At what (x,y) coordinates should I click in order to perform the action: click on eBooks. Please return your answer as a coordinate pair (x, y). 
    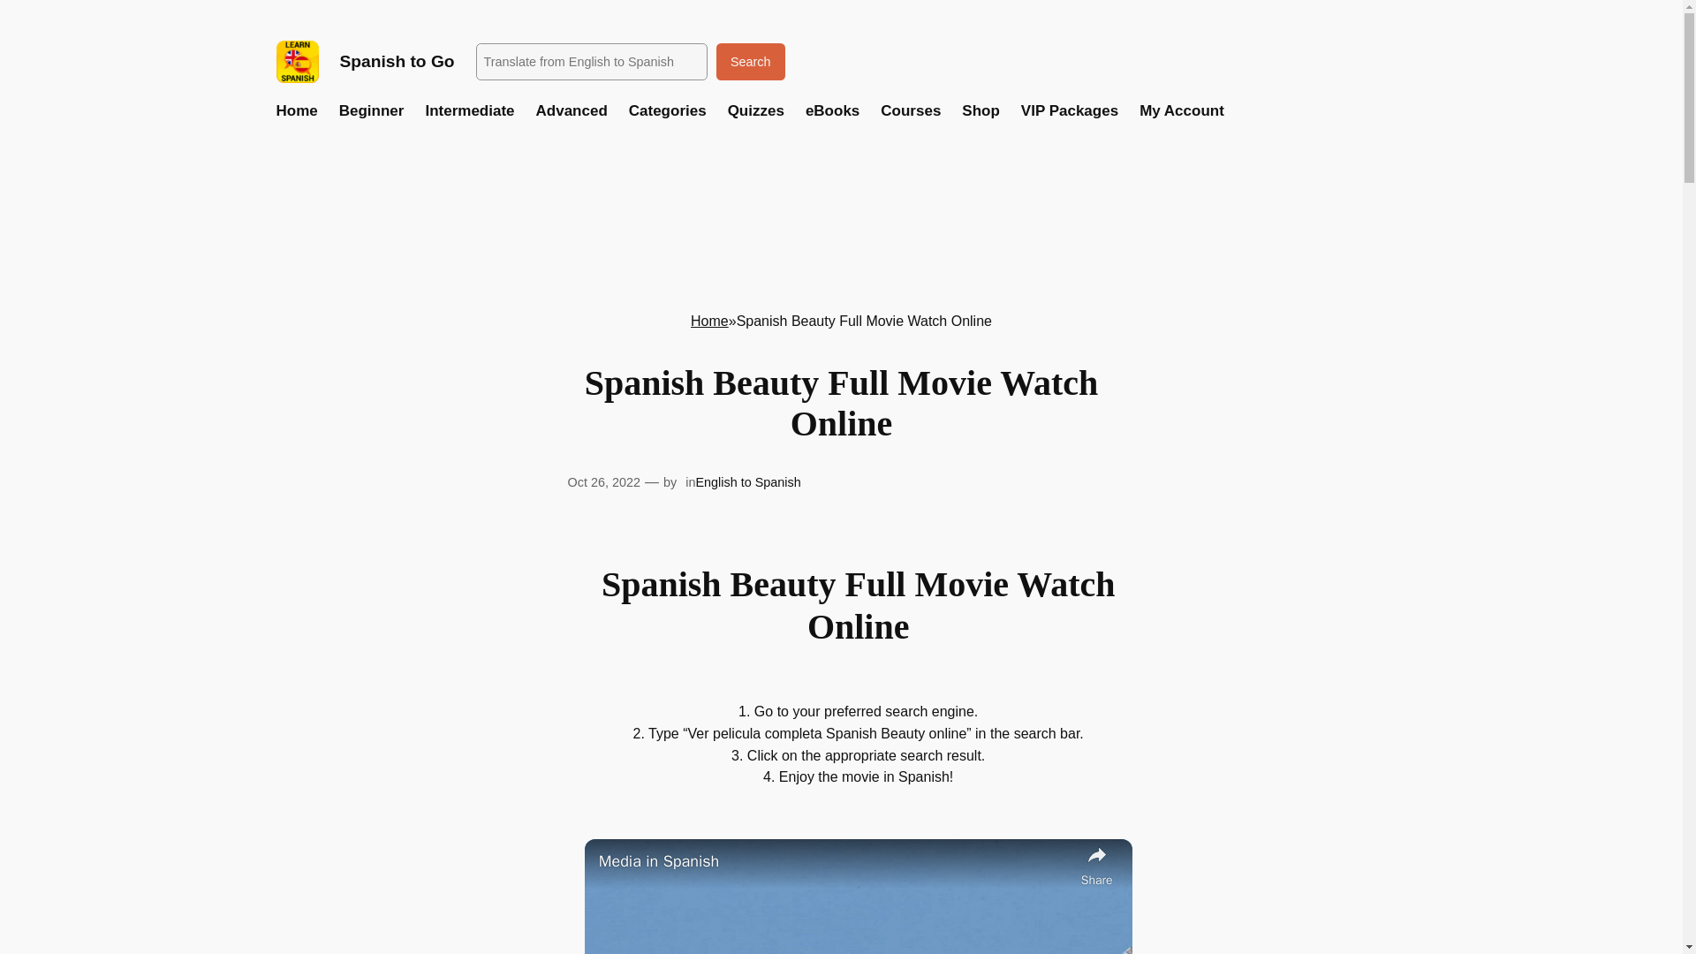
    Looking at the image, I should click on (832, 111).